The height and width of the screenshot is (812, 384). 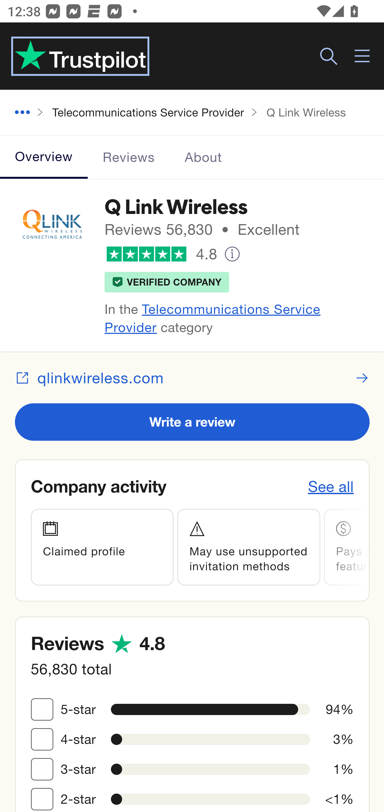 I want to click on Telecommunications Service Provider, so click(x=213, y=318).